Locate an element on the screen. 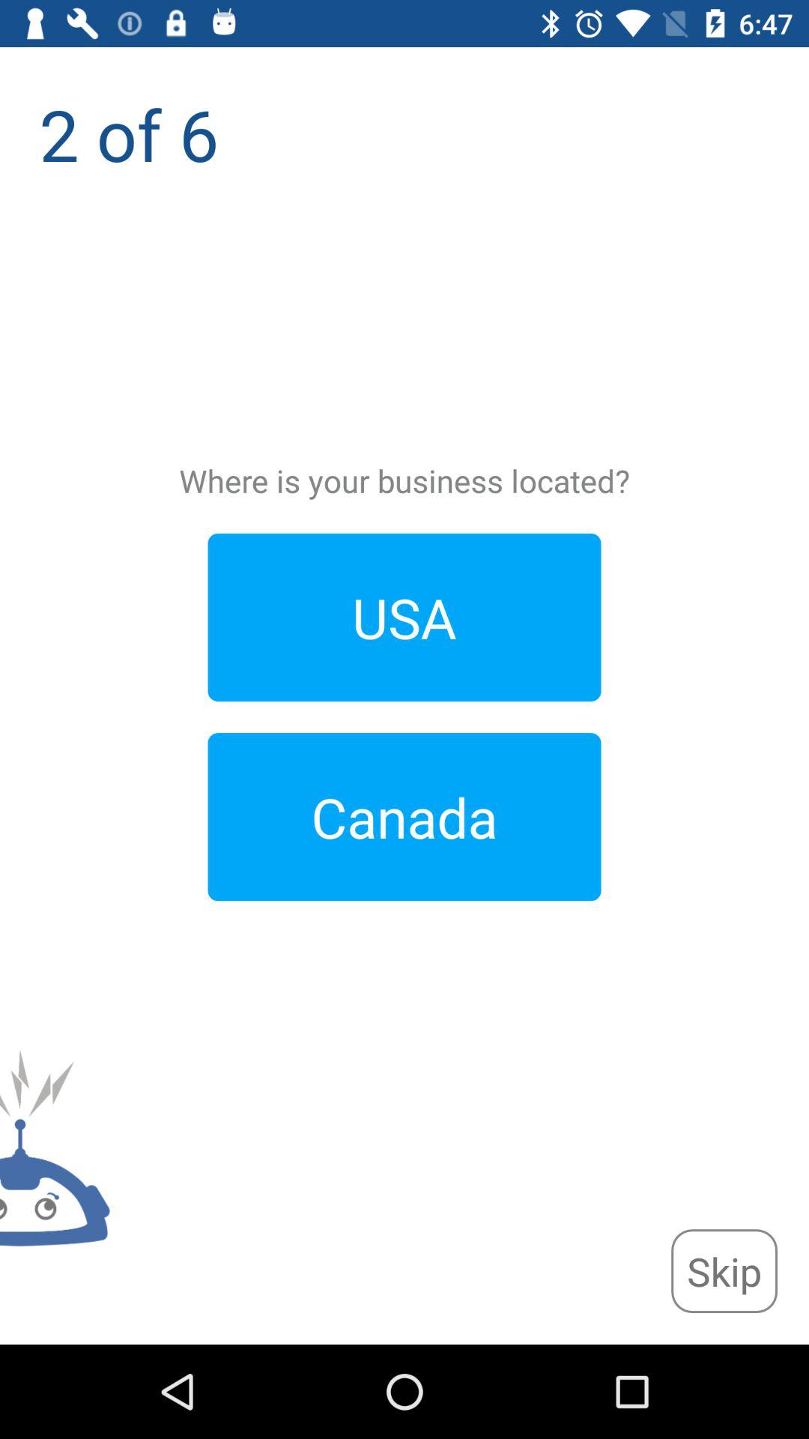  tap the icon at the bottom right corner is located at coordinates (724, 1271).